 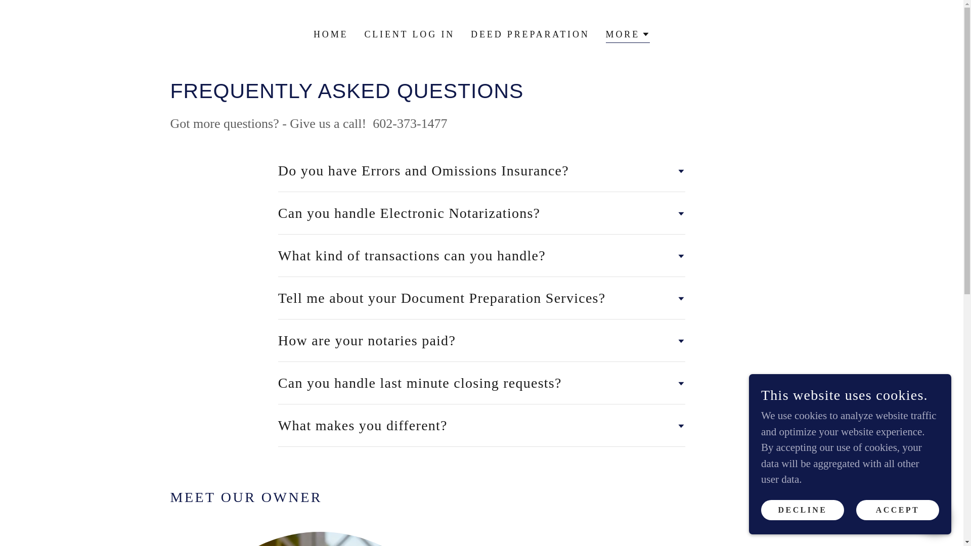 I want to click on How are your notaries paid?, so click(x=481, y=340).